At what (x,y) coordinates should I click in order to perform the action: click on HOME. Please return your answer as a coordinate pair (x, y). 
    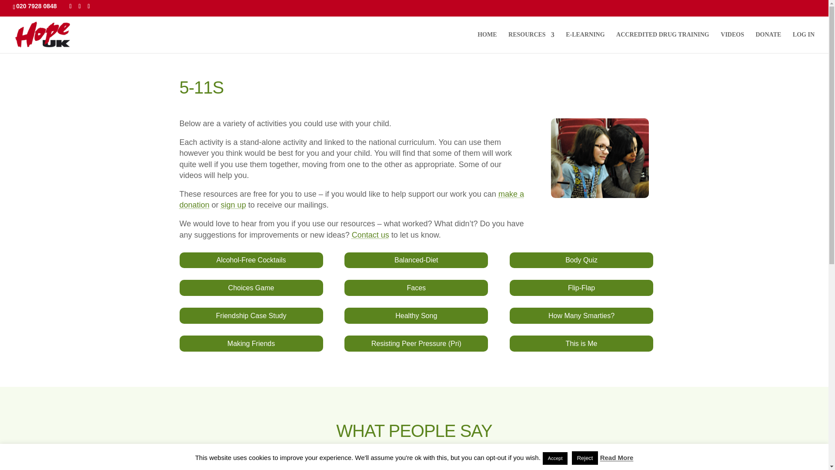
    Looking at the image, I should click on (487, 42).